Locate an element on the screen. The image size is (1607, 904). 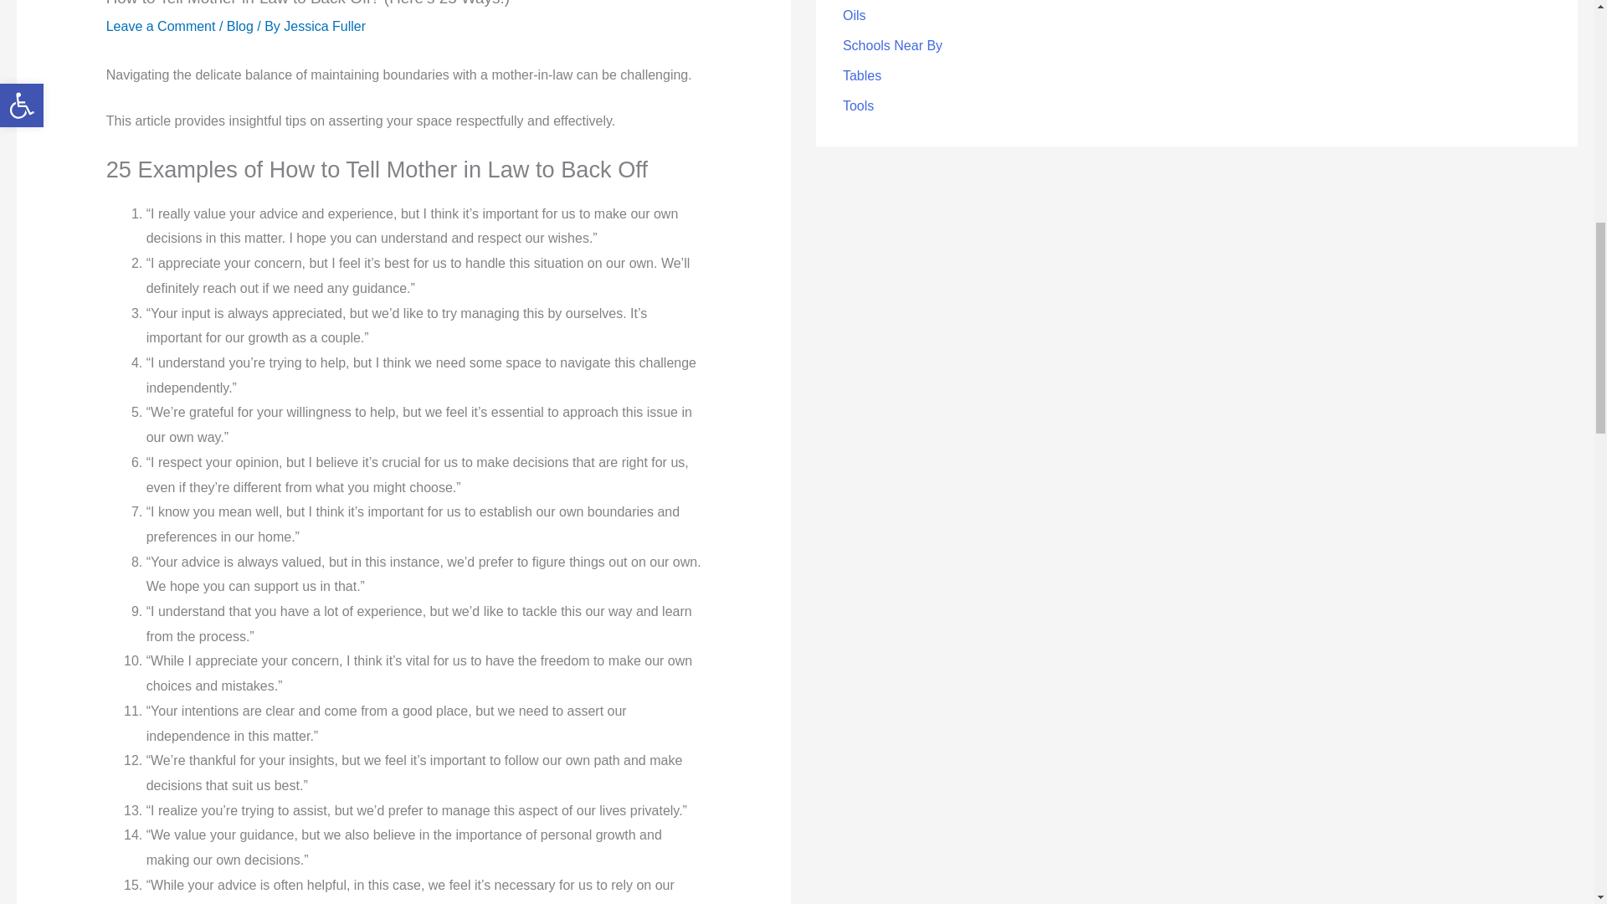
View all posts by Jessica Fuller is located at coordinates (325, 25).